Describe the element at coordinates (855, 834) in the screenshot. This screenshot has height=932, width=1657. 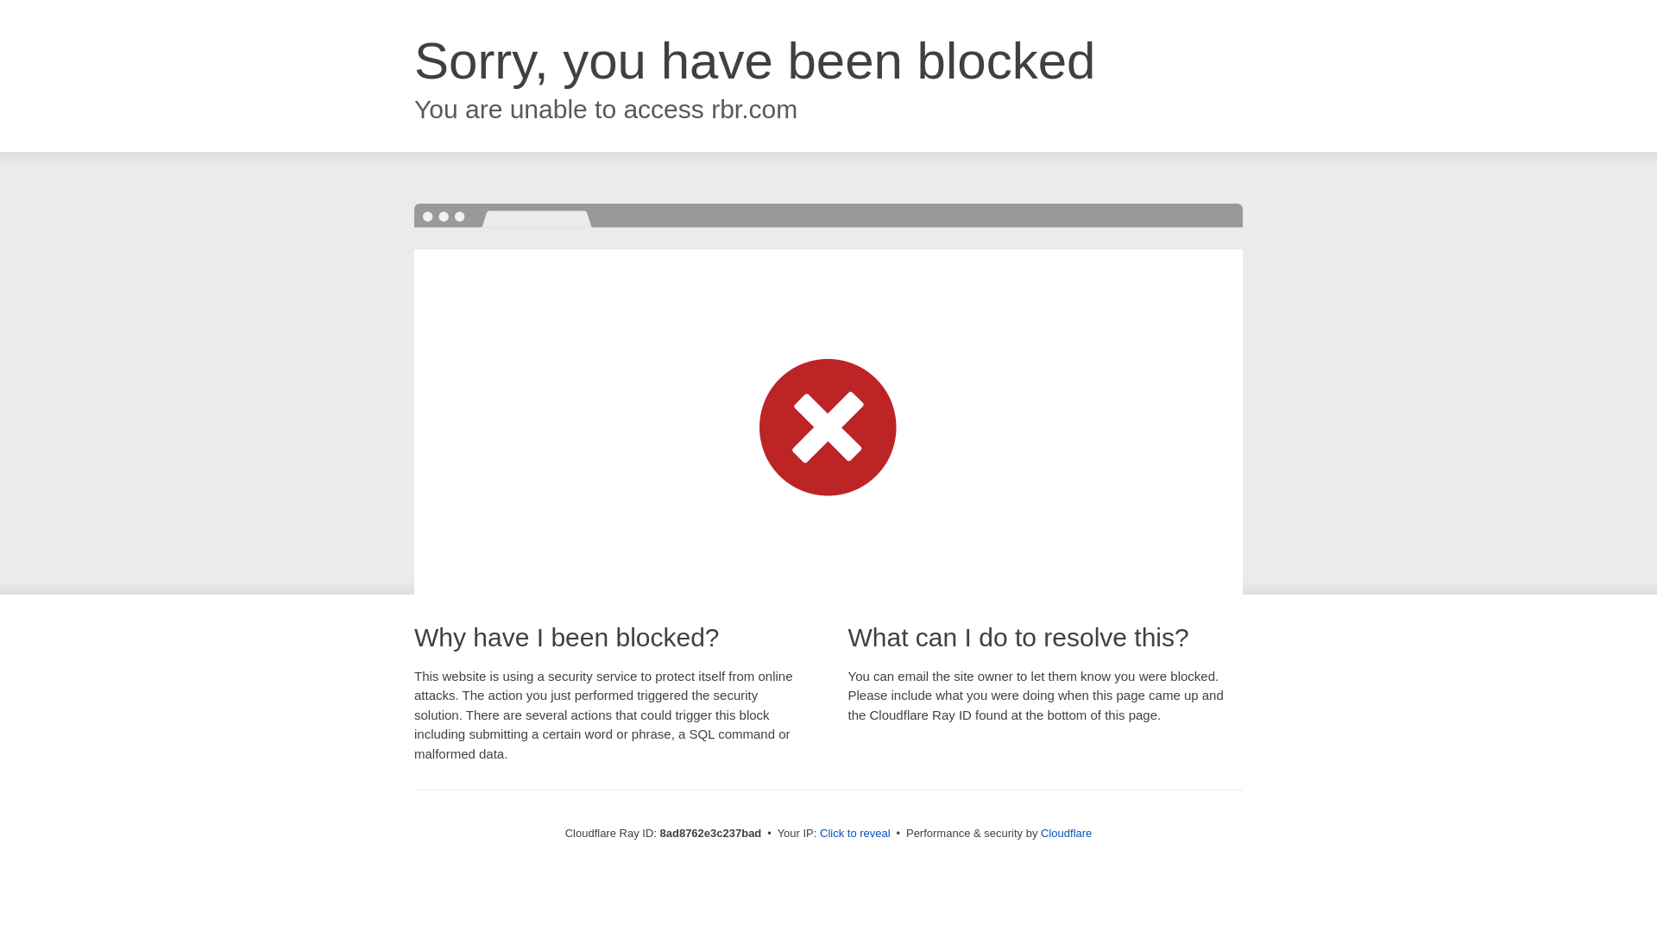
I see `Click to reveal` at that location.